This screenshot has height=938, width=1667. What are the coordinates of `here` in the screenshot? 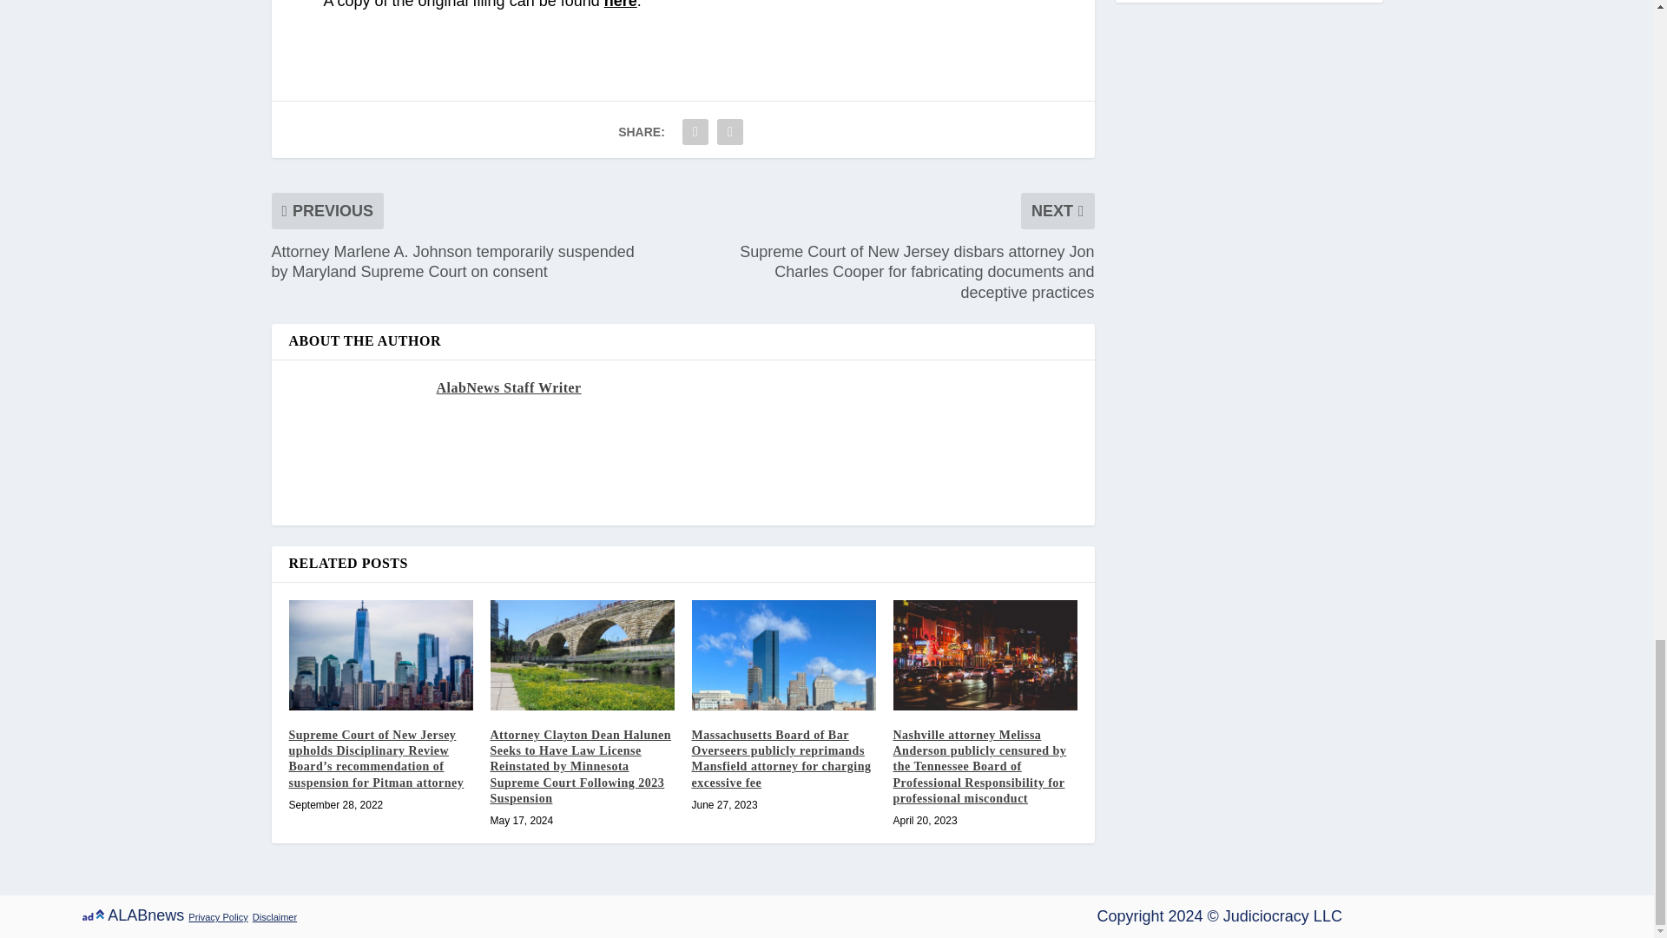 It's located at (620, 4).